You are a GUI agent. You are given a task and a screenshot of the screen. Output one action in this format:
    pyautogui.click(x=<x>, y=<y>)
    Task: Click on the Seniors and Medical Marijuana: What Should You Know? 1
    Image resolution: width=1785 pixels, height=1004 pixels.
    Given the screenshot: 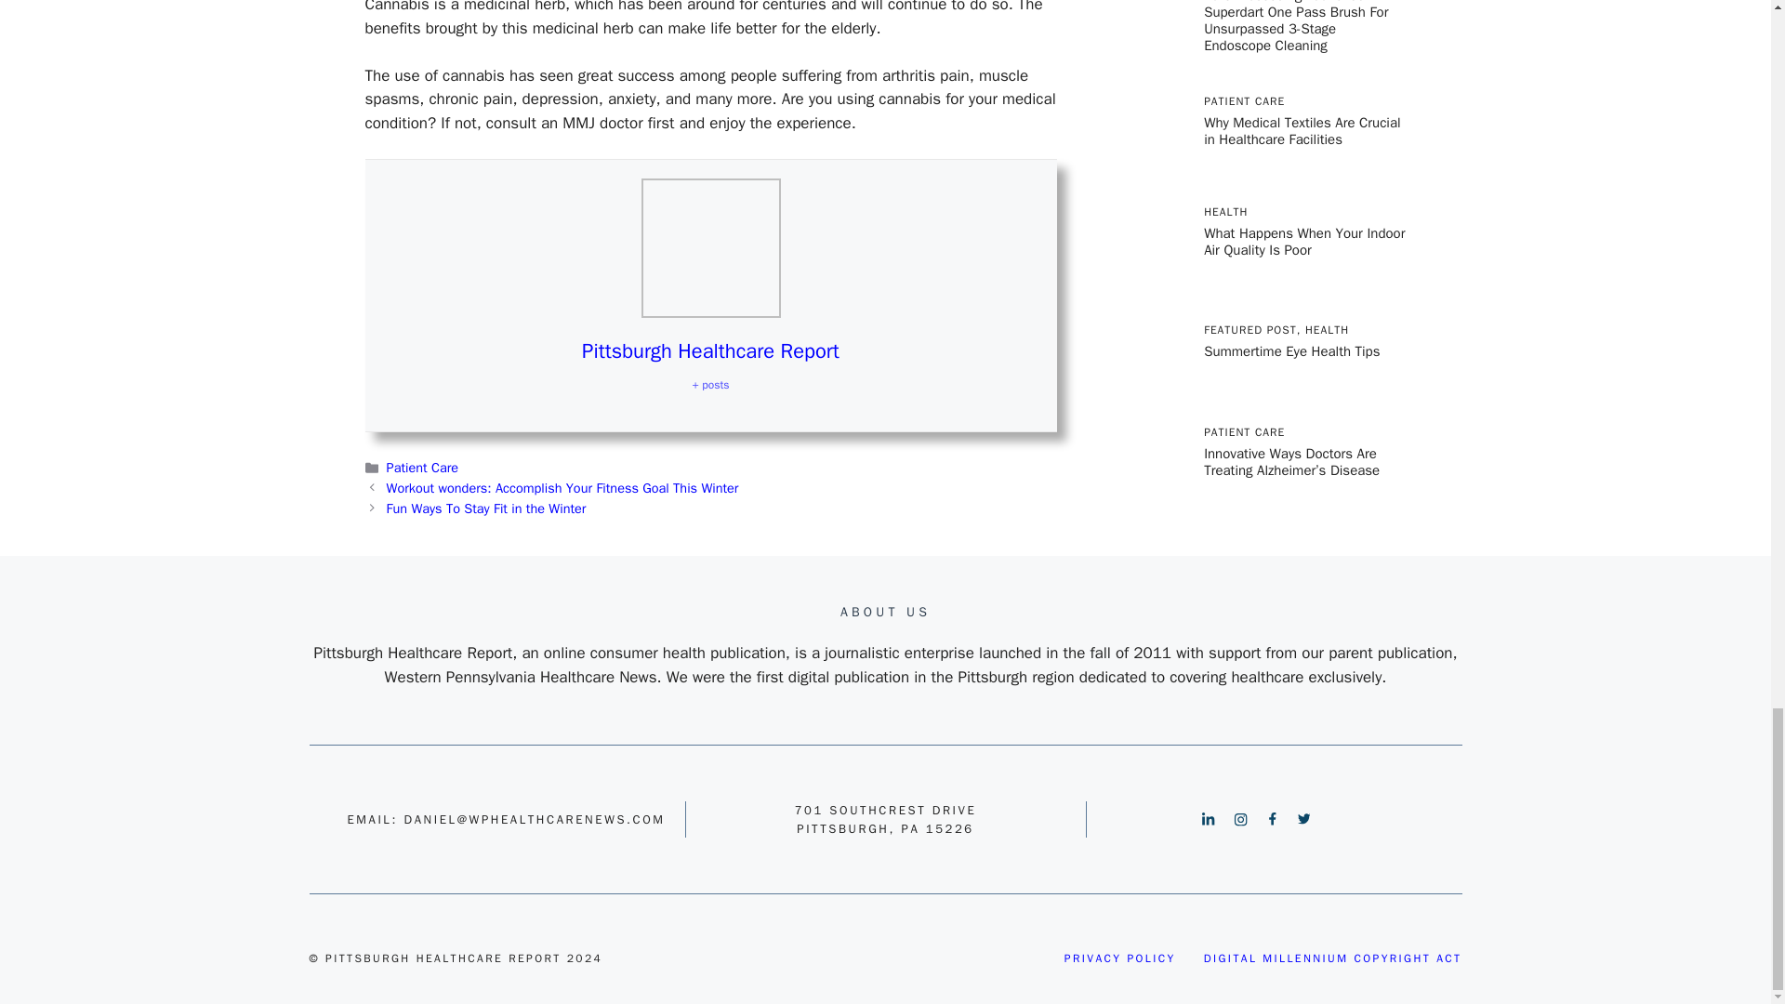 What is the action you would take?
    pyautogui.click(x=710, y=248)
    